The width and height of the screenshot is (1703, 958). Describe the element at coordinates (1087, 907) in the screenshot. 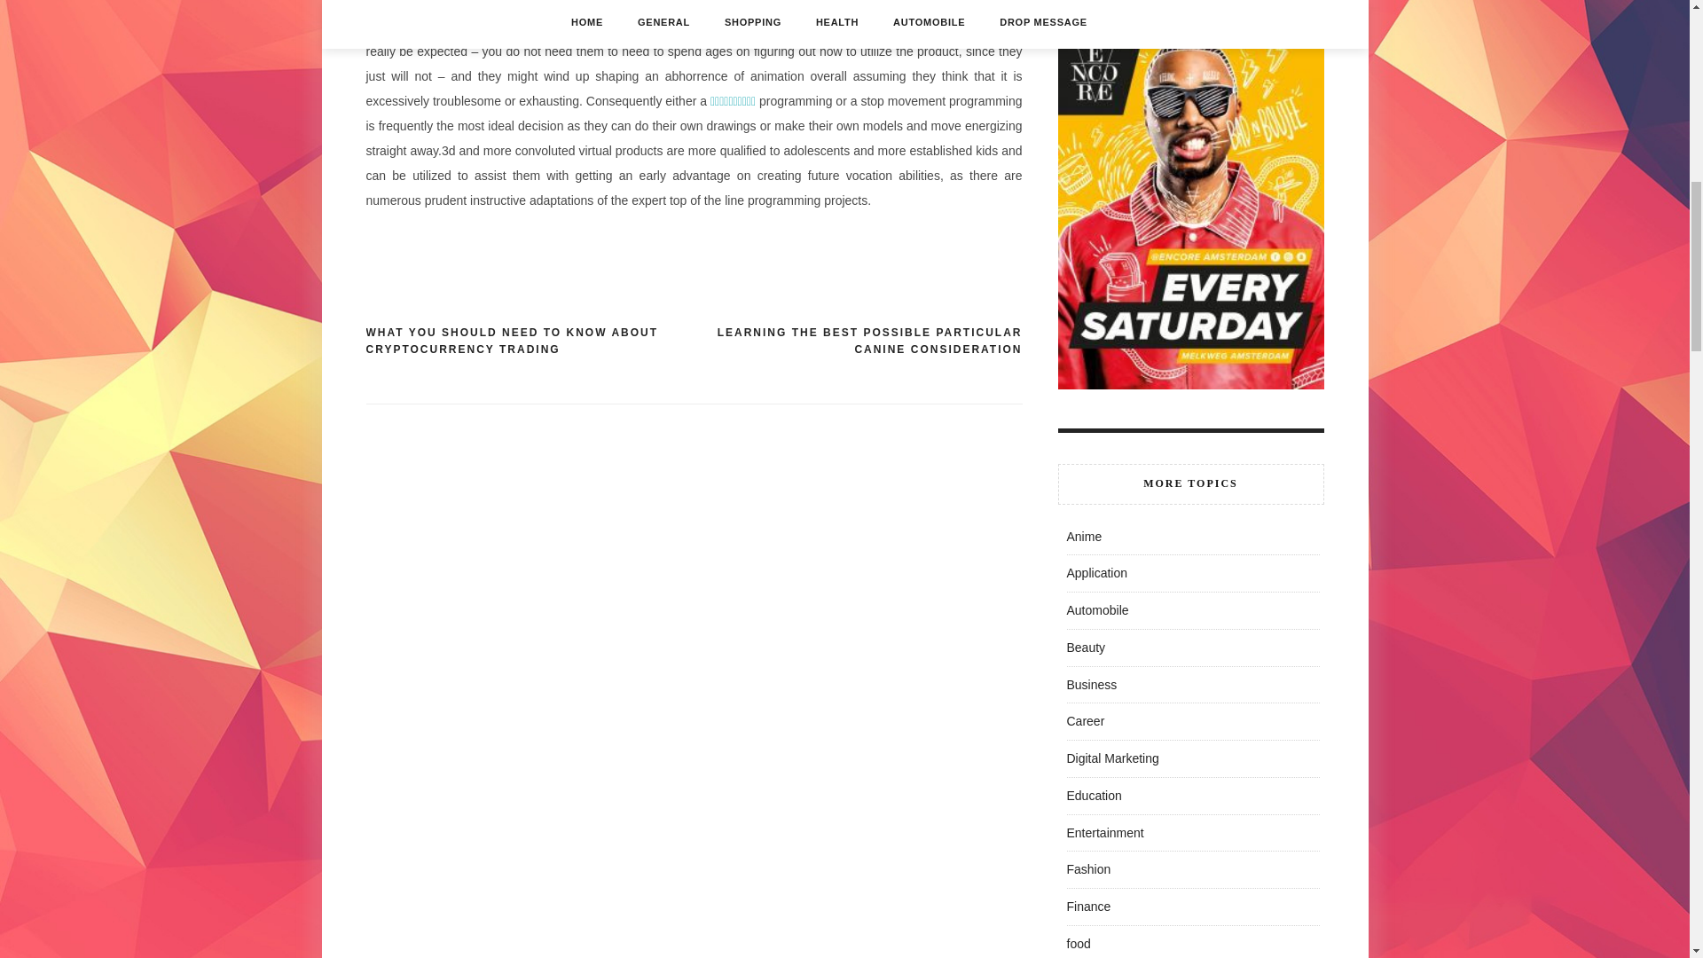

I see `Finance` at that location.